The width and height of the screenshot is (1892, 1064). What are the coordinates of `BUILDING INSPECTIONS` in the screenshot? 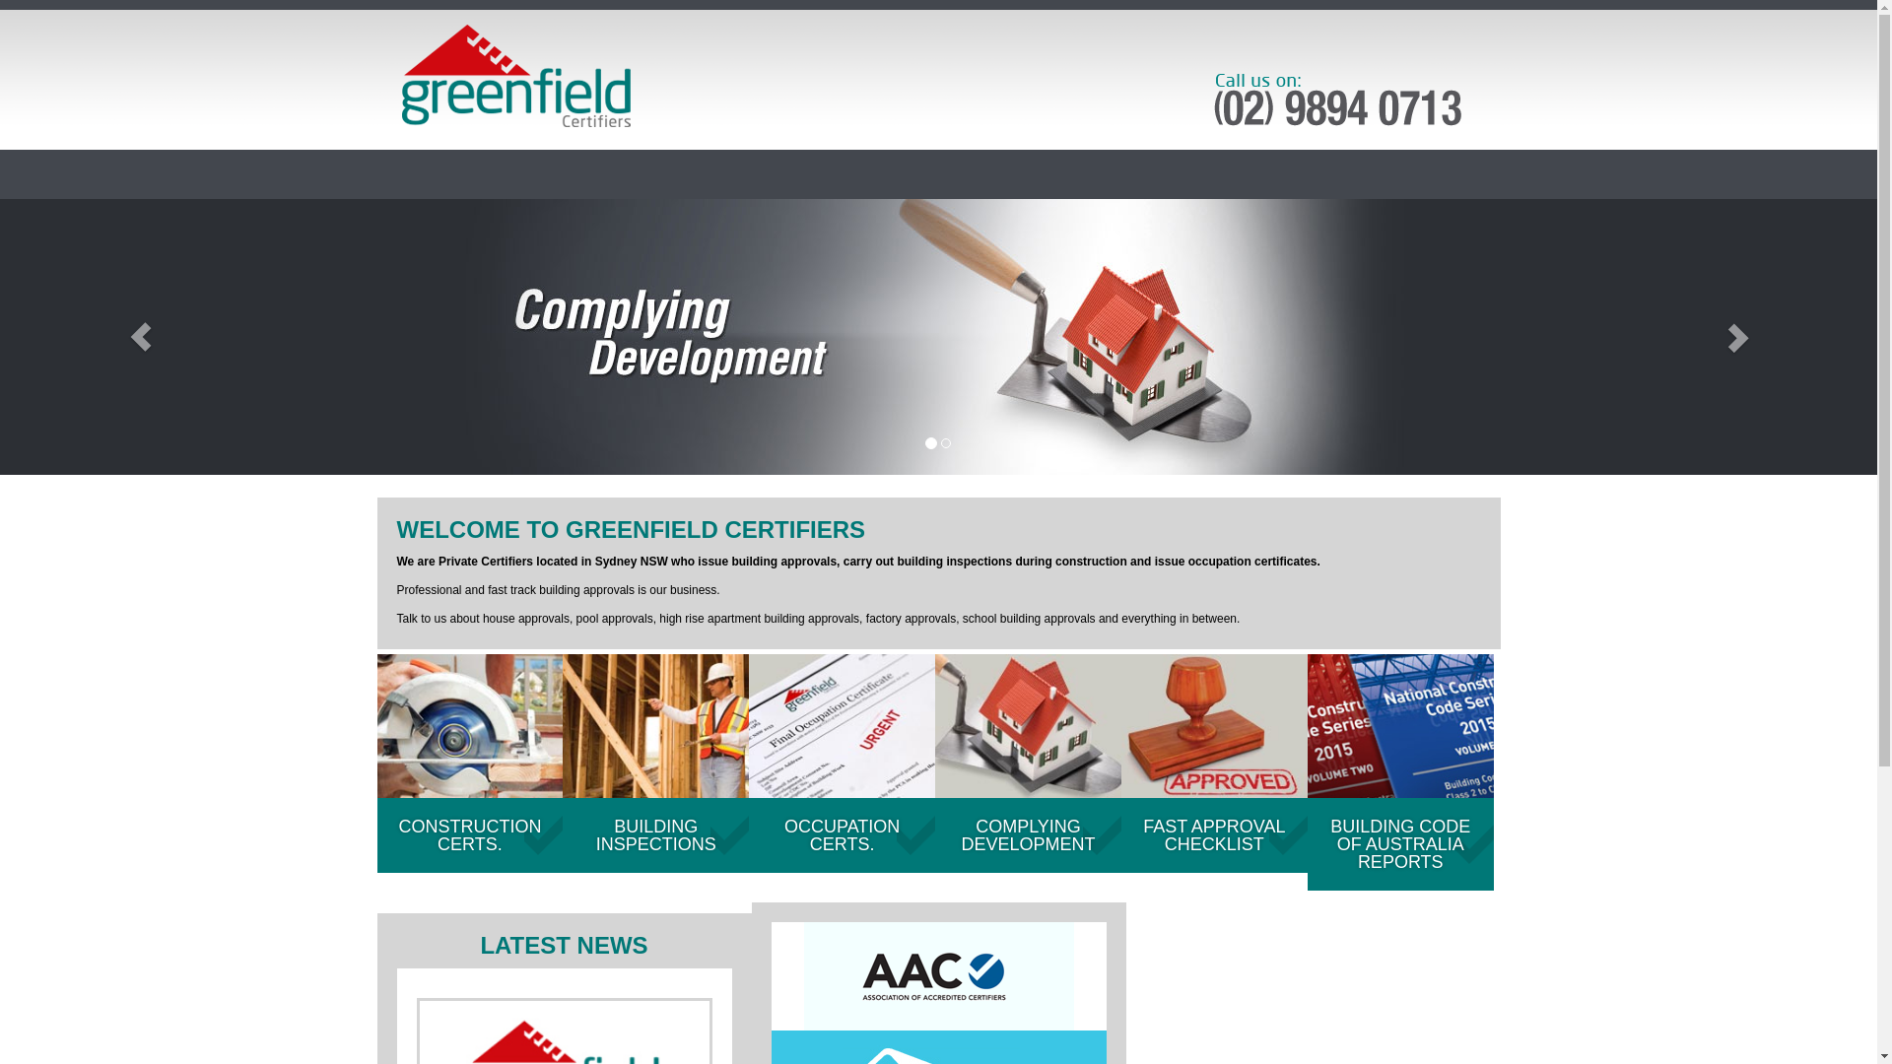 It's located at (656, 764).